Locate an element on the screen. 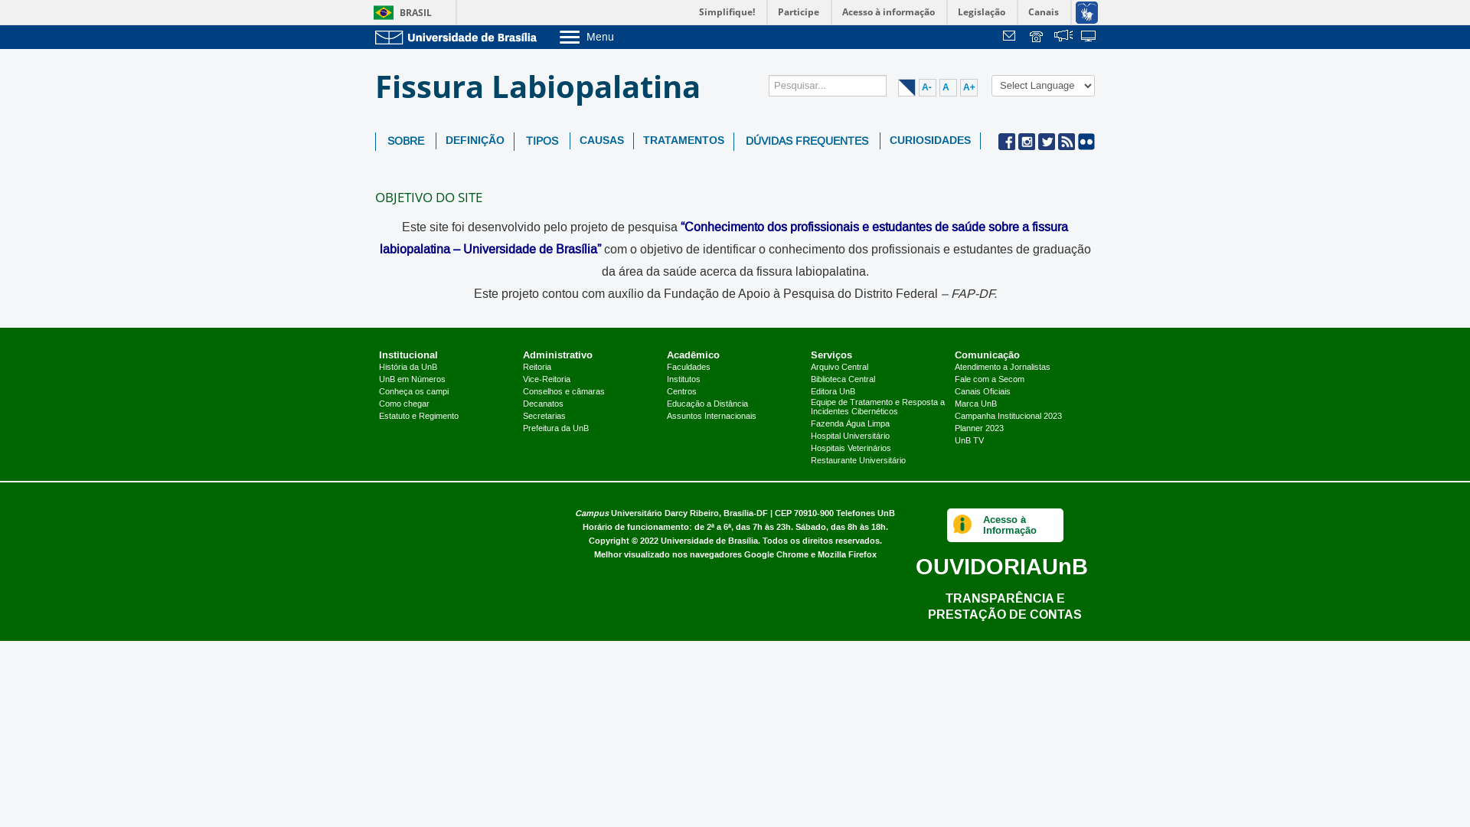 The width and height of the screenshot is (1470, 827). Arquivo Central is located at coordinates (839, 368).